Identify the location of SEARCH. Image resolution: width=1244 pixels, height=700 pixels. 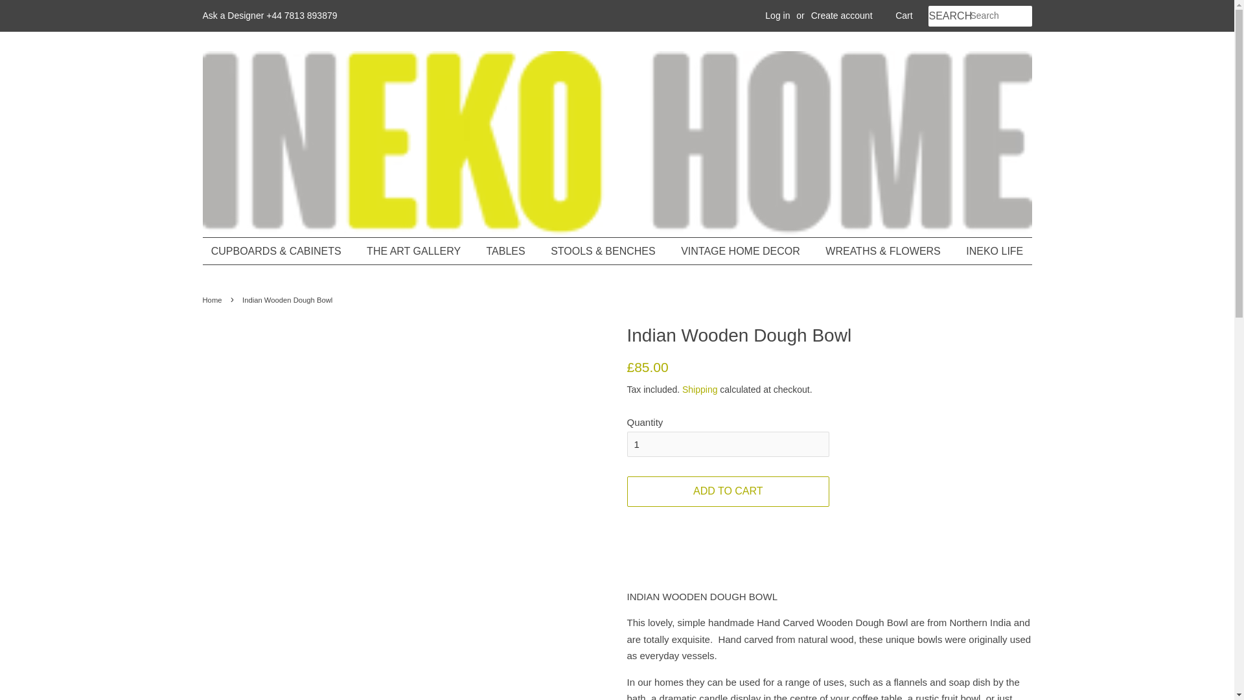
(949, 16).